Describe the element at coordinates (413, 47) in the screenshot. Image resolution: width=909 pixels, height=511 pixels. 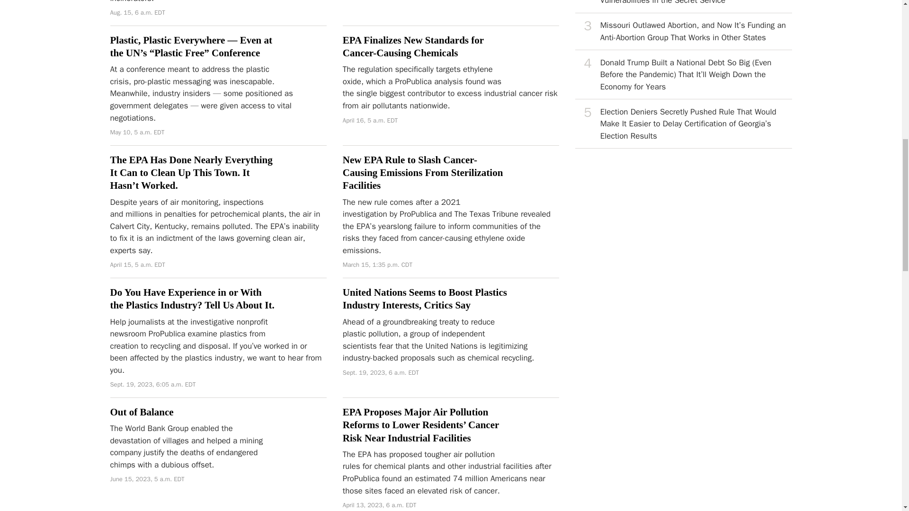
I see `EPA Finalizes New Standards for Cancer-Causing Chemicals` at that location.